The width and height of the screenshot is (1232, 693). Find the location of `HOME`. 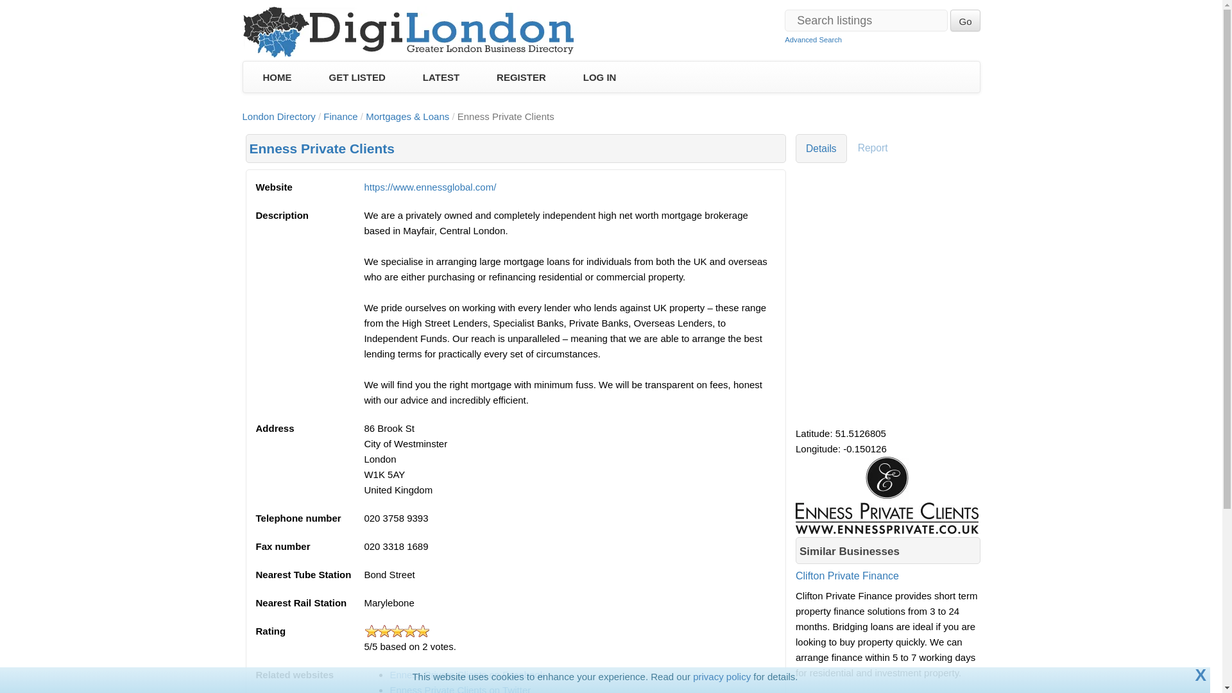

HOME is located at coordinates (276, 77).